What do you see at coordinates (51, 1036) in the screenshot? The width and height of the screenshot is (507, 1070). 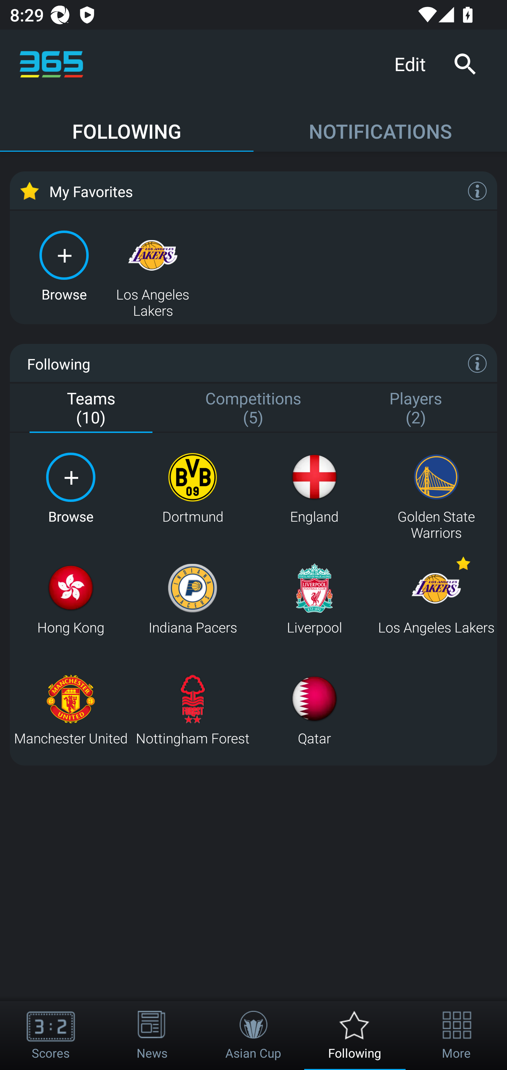 I see `Scores` at bounding box center [51, 1036].